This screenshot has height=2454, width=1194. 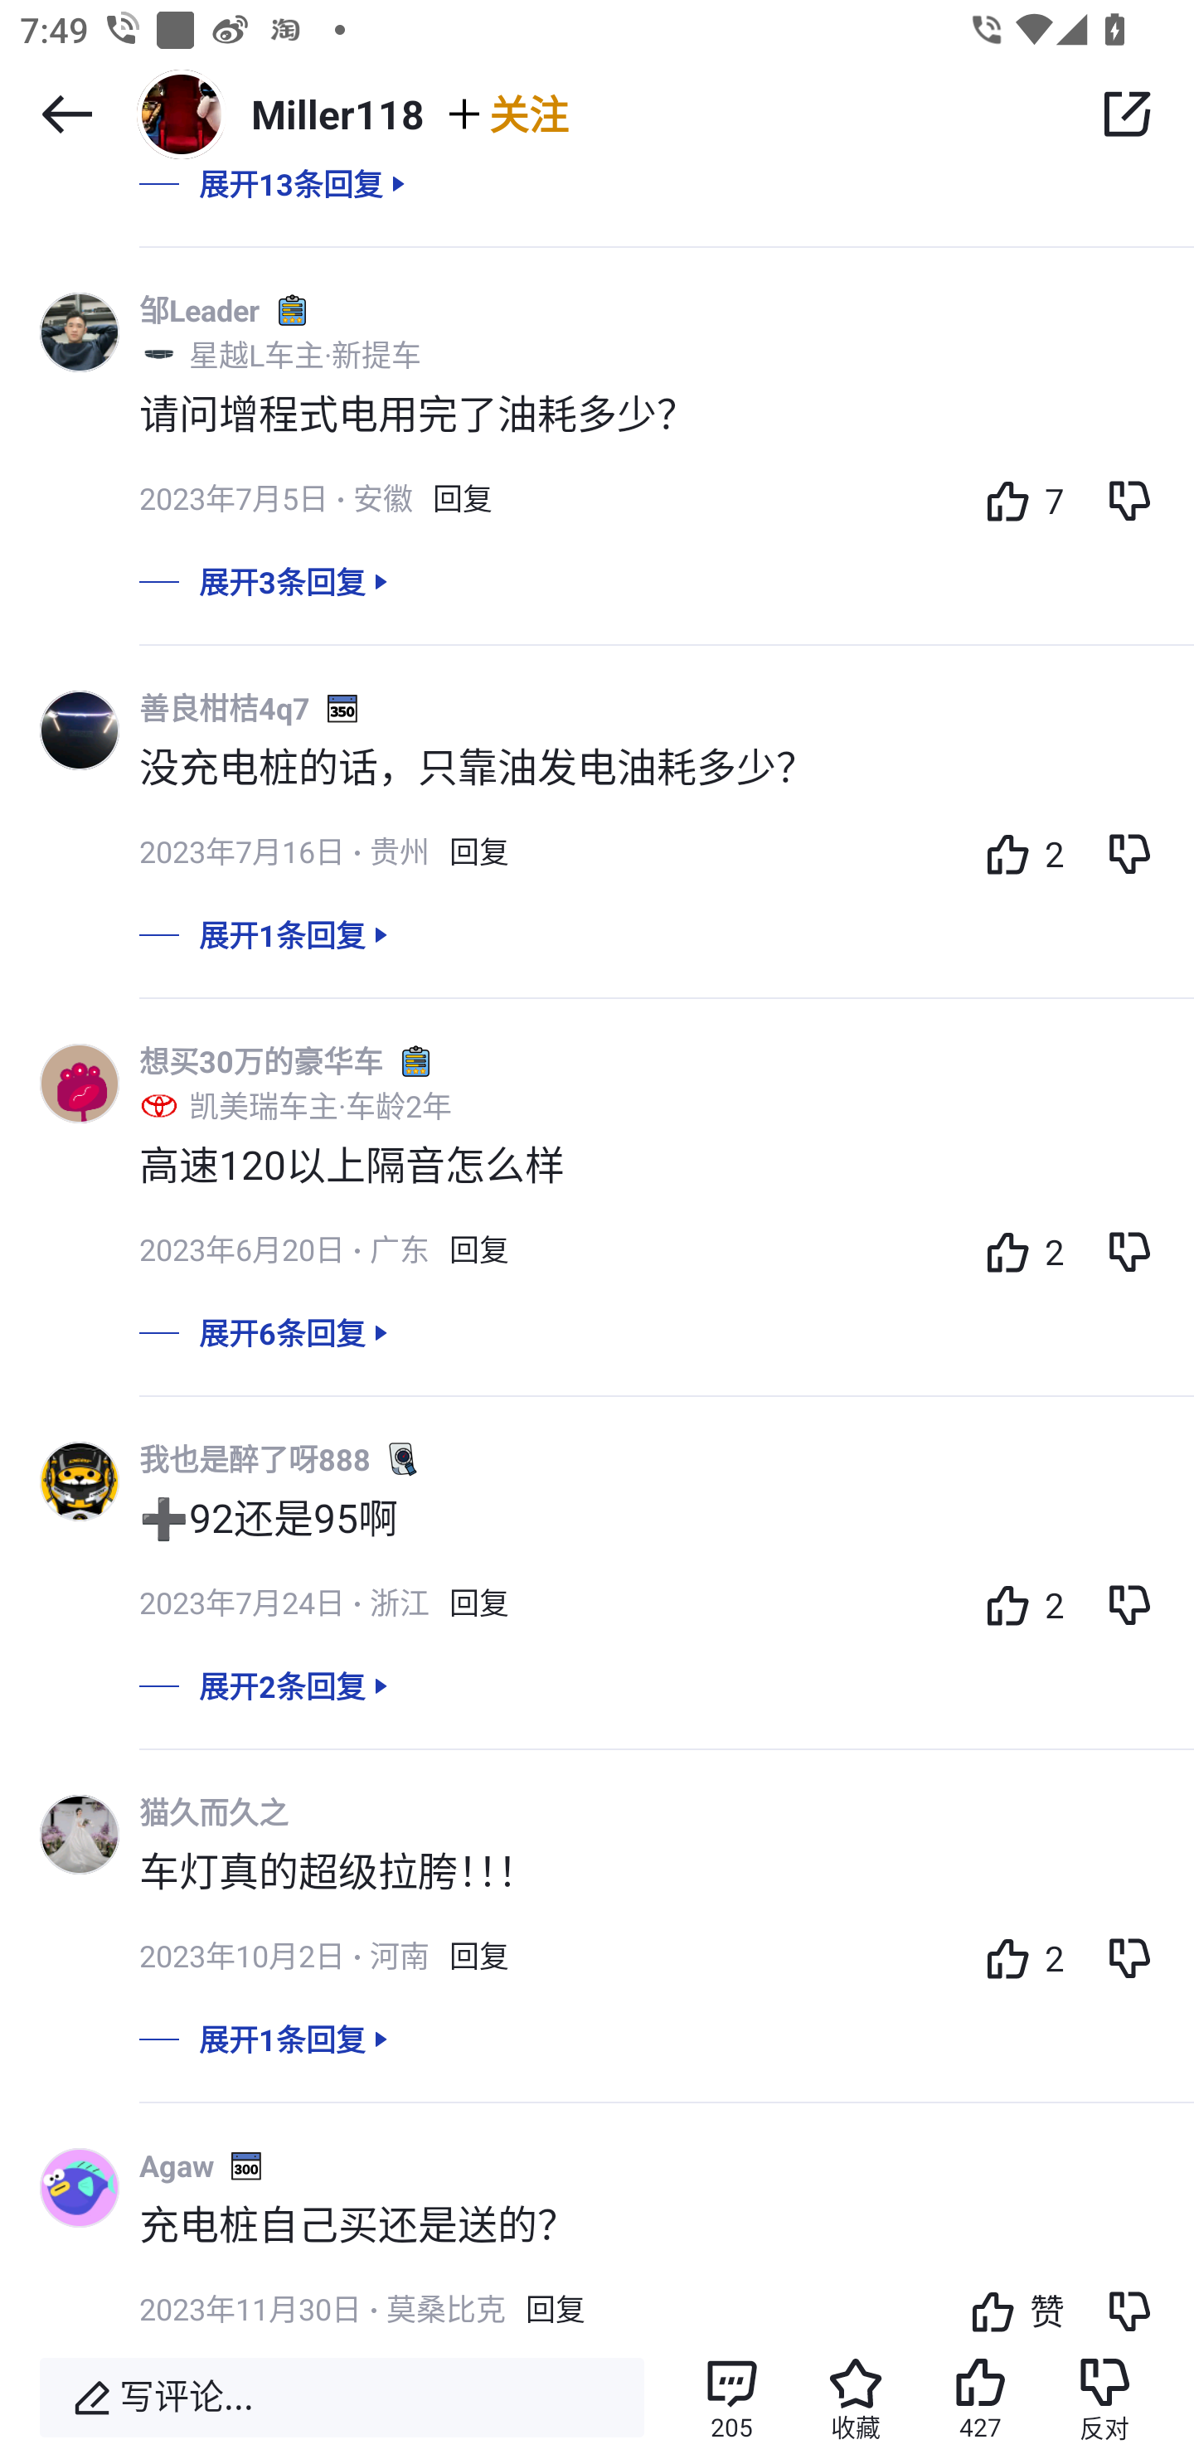 What do you see at coordinates (597, 1705) in the screenshot?
I see `展开2条回复 ` at bounding box center [597, 1705].